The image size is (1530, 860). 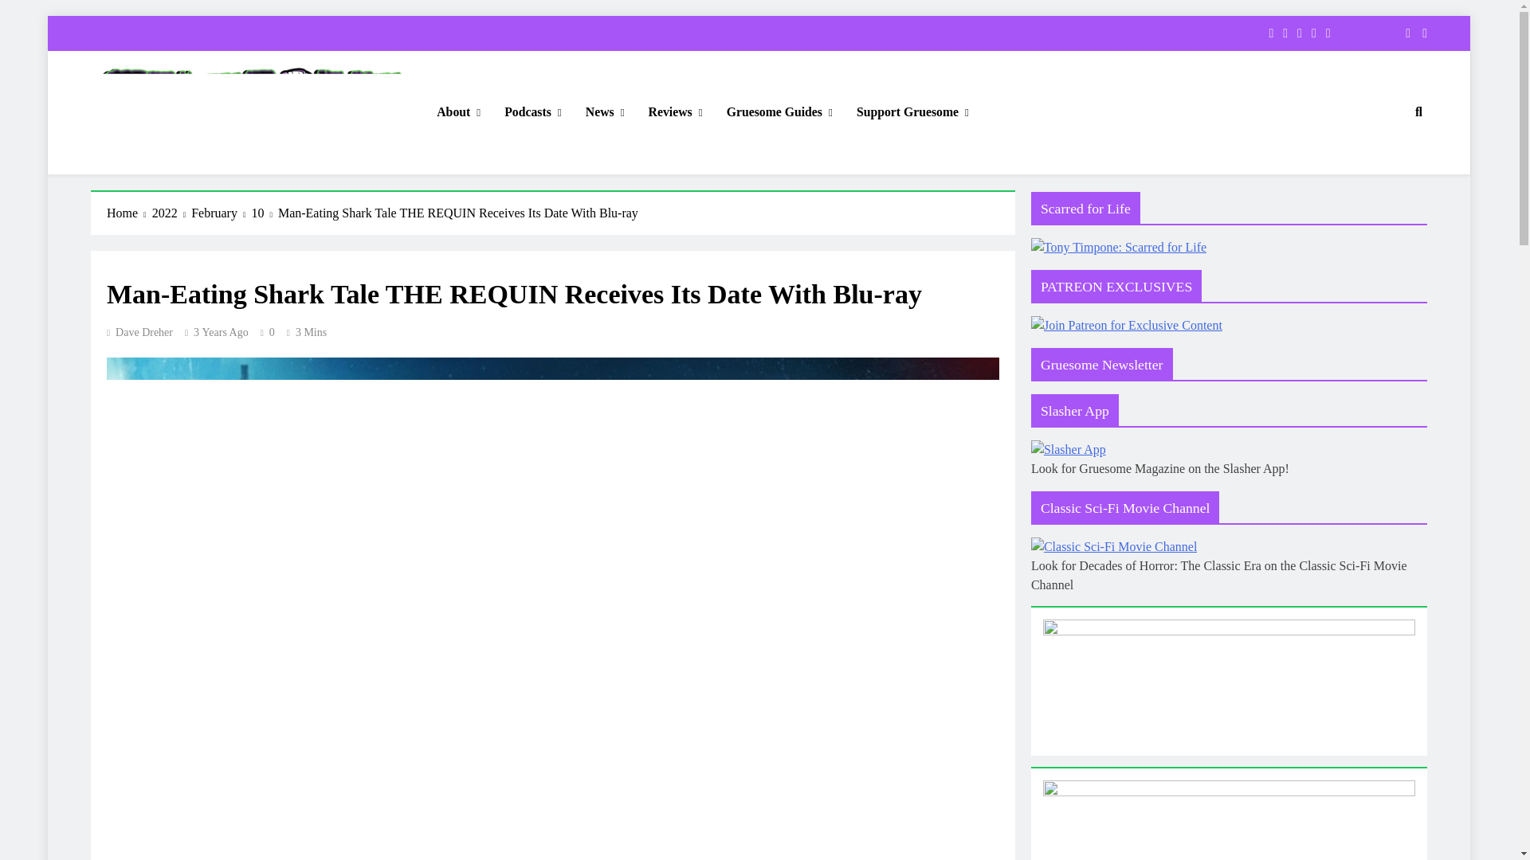 I want to click on News, so click(x=605, y=112).